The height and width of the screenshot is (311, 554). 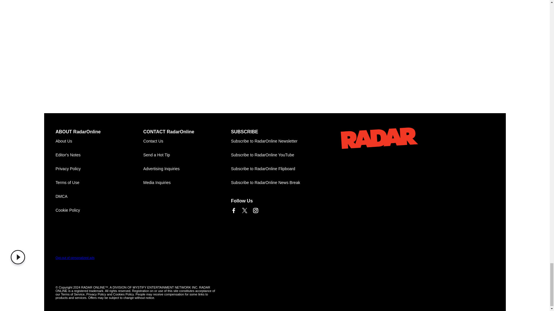 I want to click on Cookie Policy, so click(x=99, y=210).